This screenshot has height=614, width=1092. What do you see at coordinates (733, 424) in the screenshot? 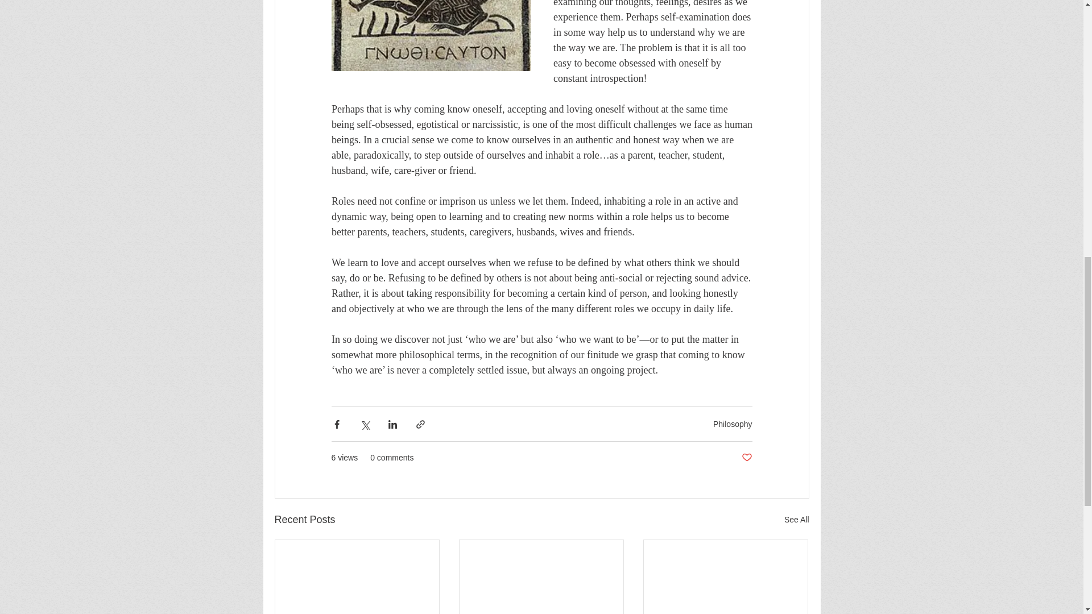
I see `Philosophy` at bounding box center [733, 424].